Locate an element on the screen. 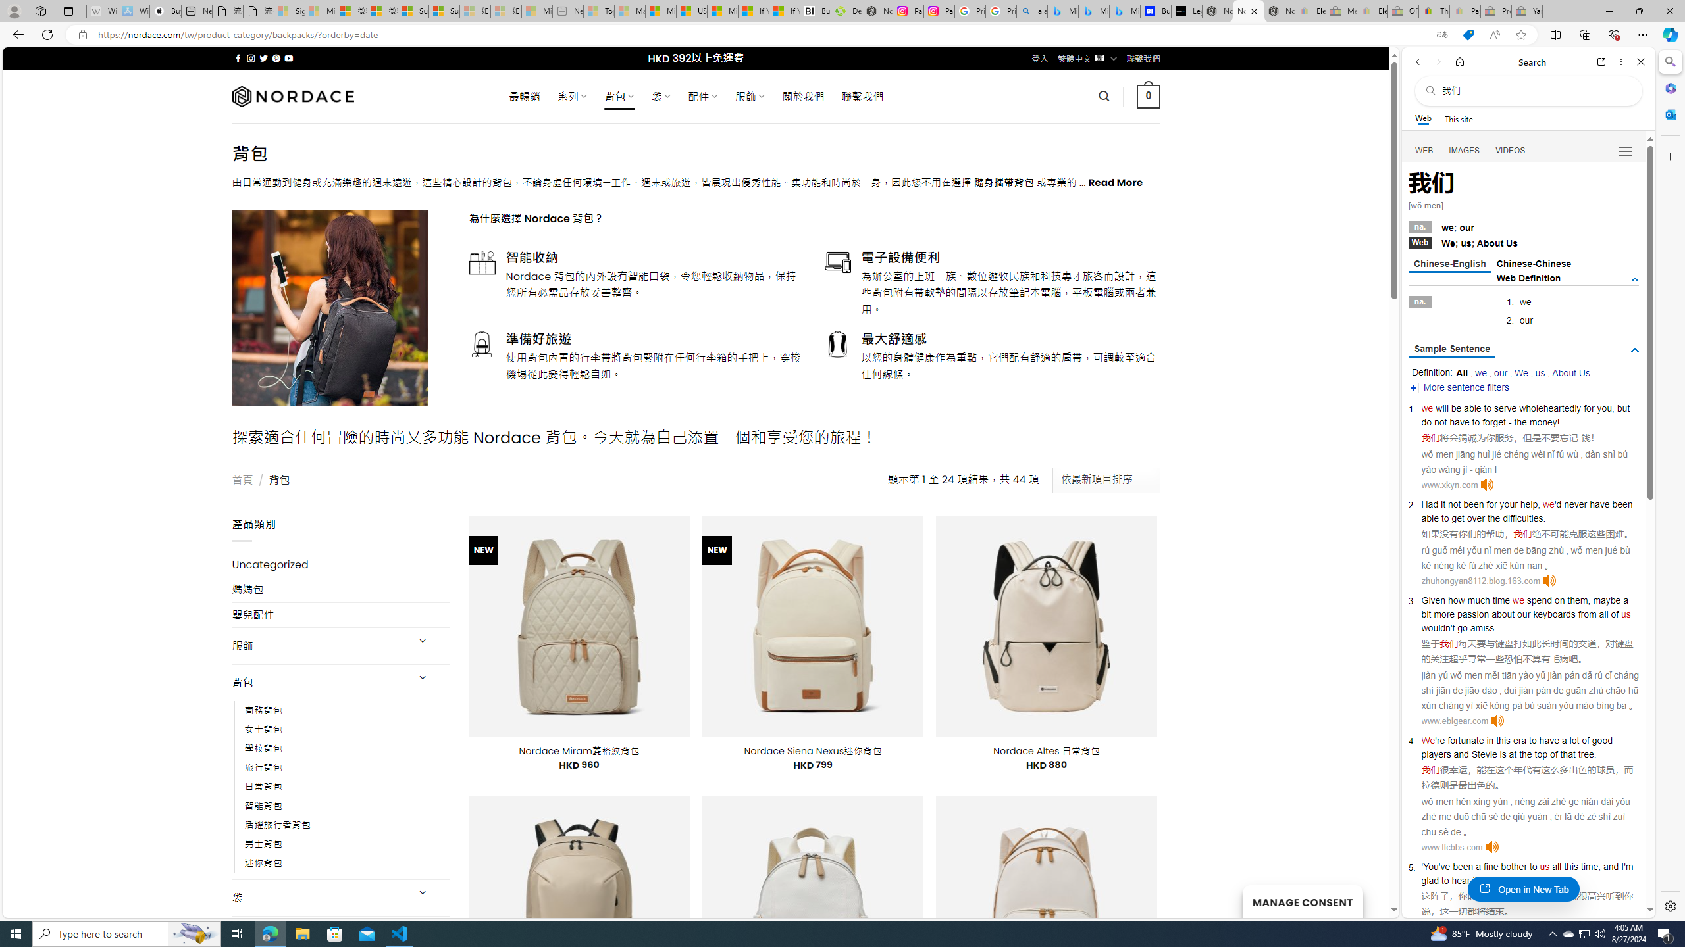 The width and height of the screenshot is (1685, 947). Yard, Garden & Outdoor Living - Sleeping is located at coordinates (1527, 11).